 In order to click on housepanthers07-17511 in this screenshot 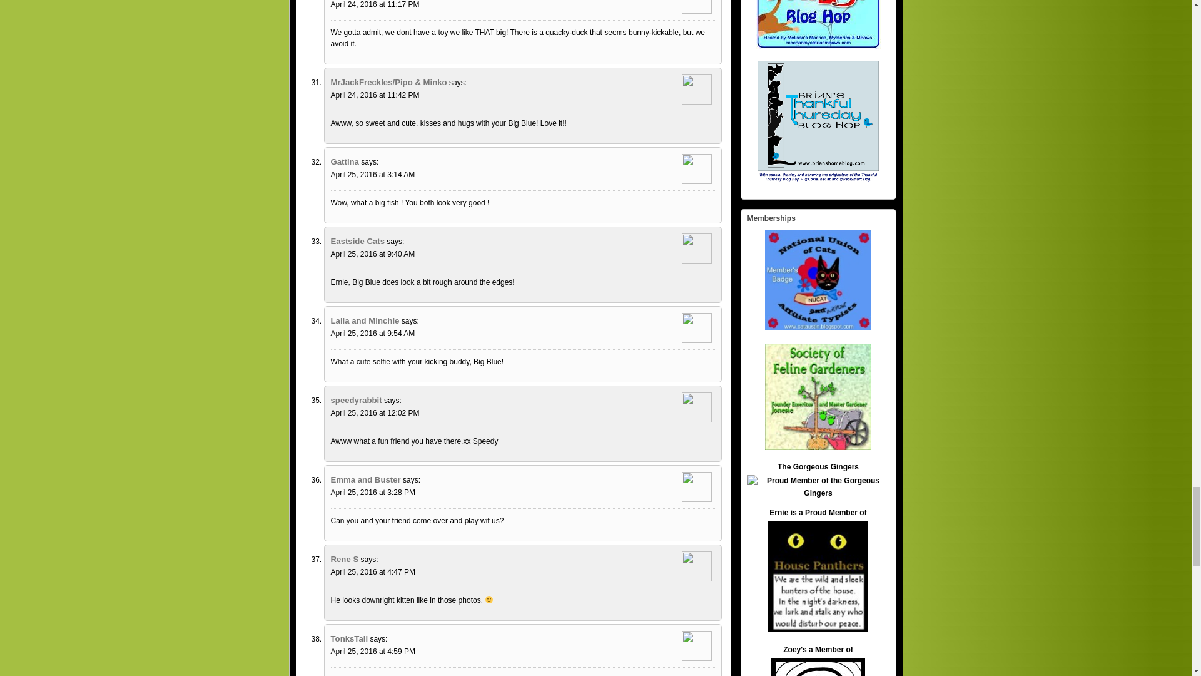, I will do `click(818, 576)`.